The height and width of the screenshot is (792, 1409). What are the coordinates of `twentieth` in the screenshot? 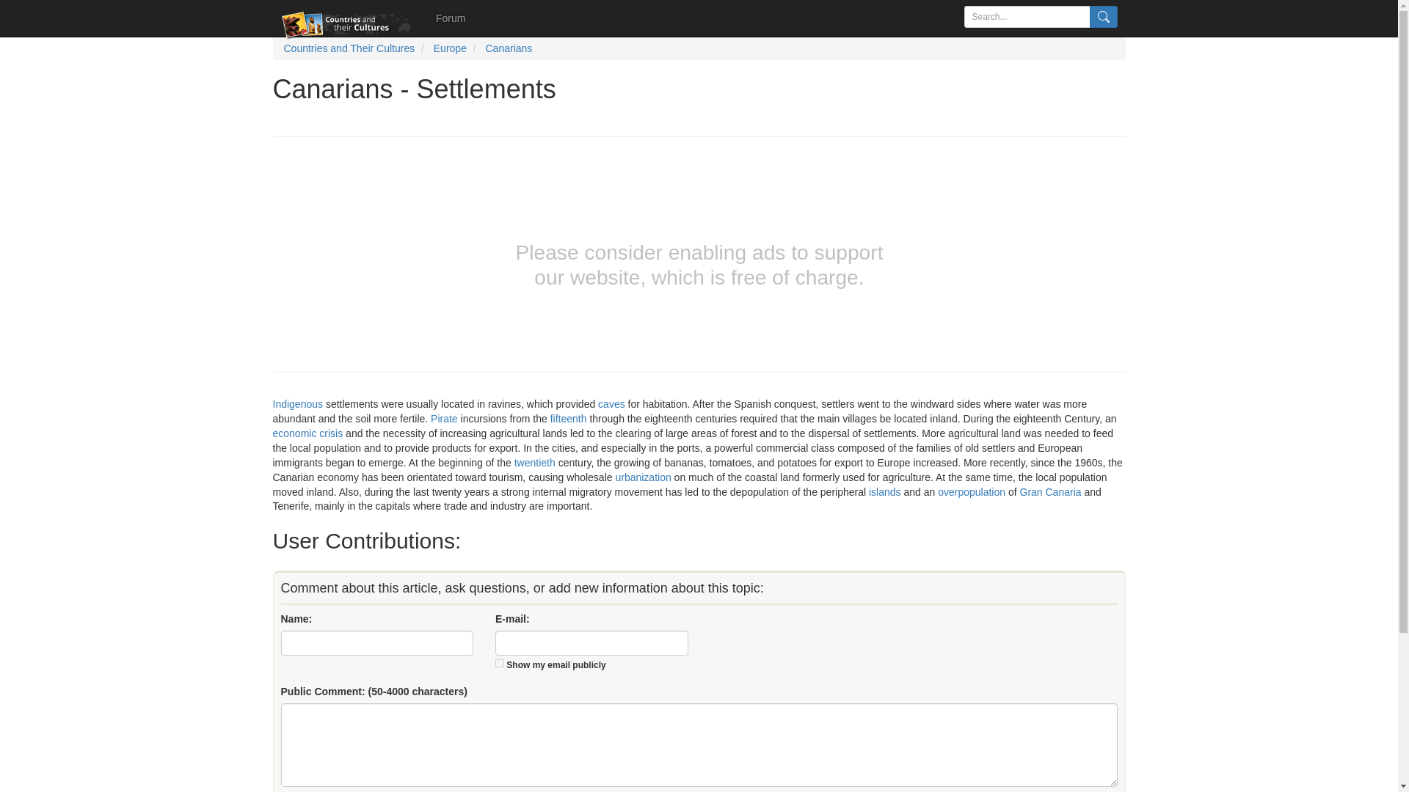 It's located at (534, 463).